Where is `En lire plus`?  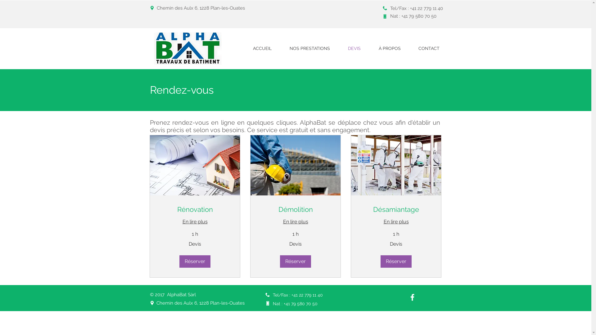 En lire plus is located at coordinates (396, 222).